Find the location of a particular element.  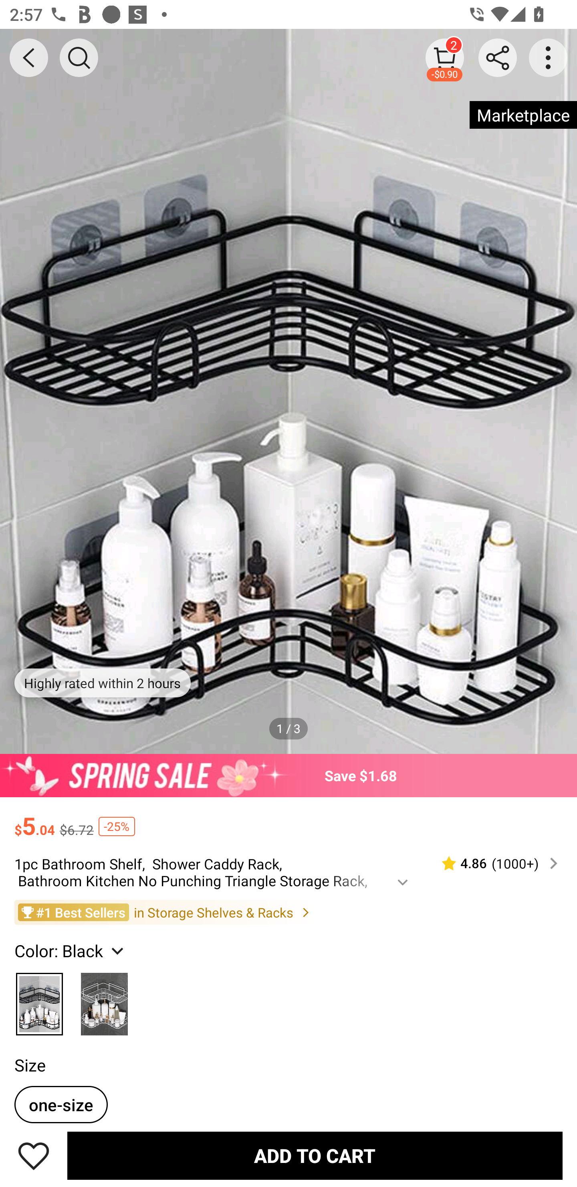

Color: Black is located at coordinates (71, 950).